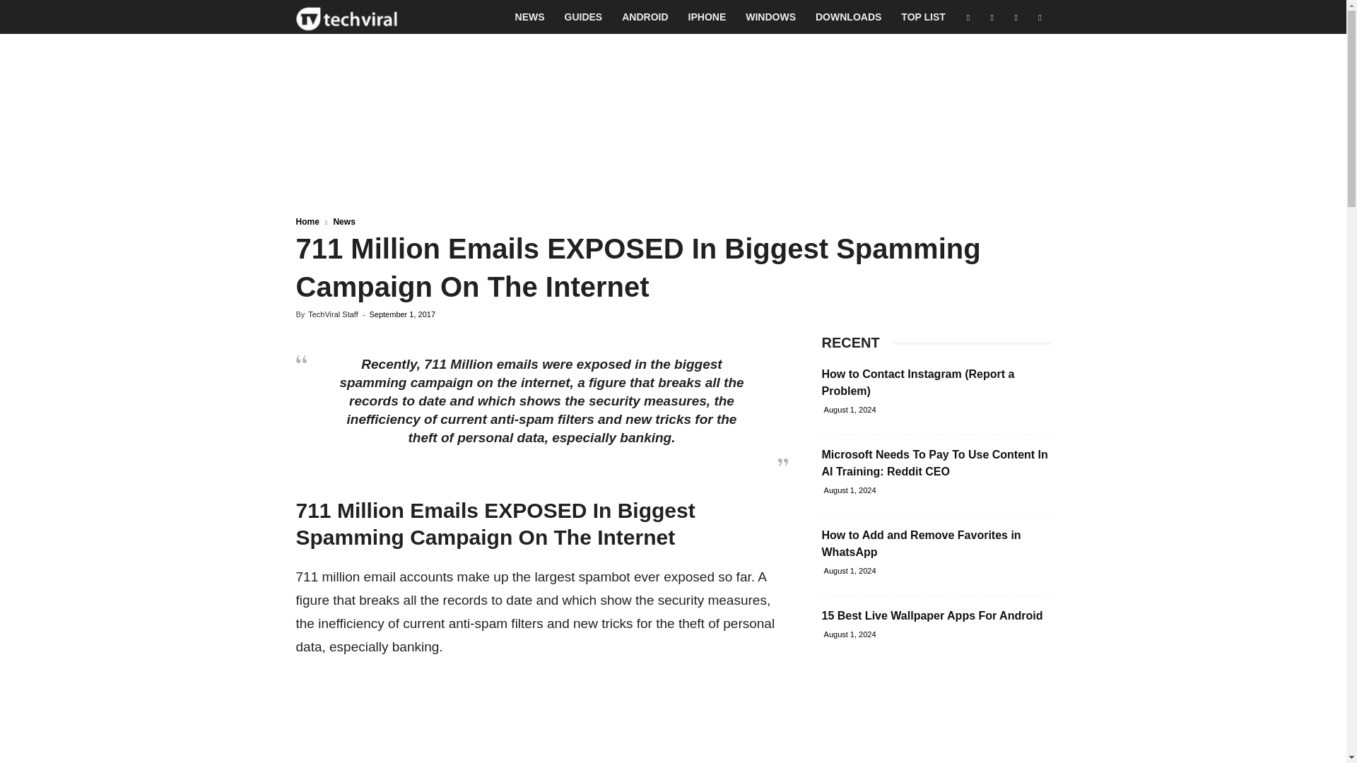 This screenshot has height=763, width=1357. What do you see at coordinates (530, 17) in the screenshot?
I see `NEWS` at bounding box center [530, 17].